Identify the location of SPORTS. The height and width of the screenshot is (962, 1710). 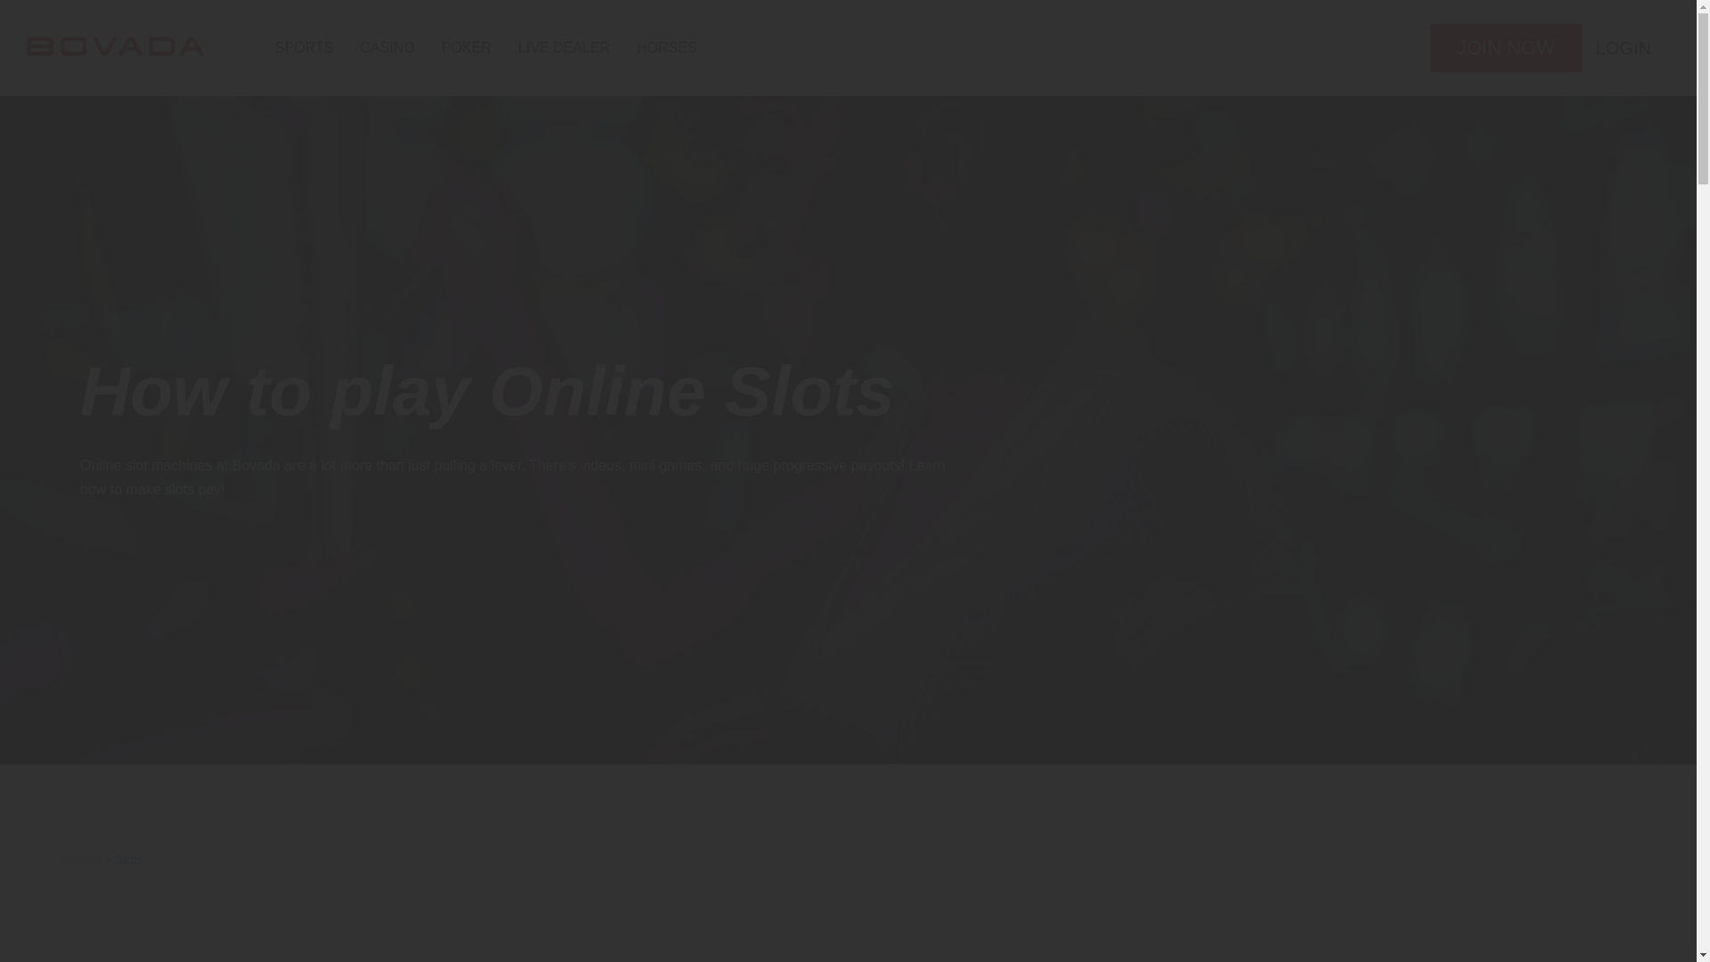
(305, 48).